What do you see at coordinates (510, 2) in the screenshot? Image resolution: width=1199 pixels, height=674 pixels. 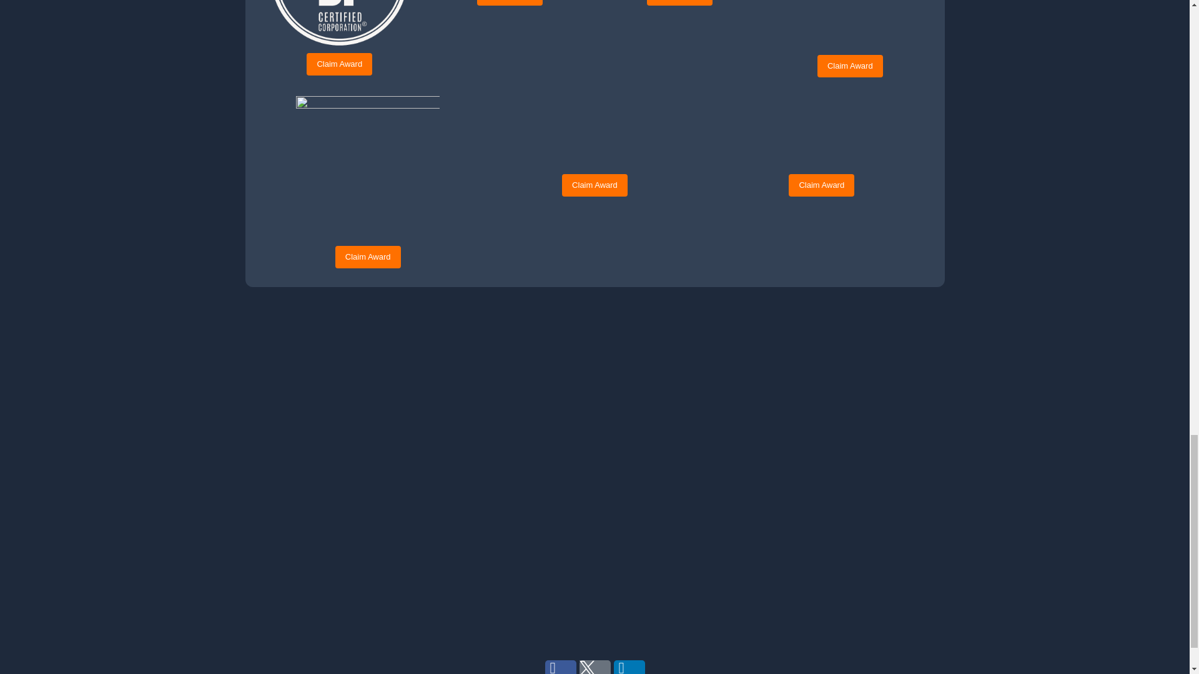 I see `Claim Award` at bounding box center [510, 2].